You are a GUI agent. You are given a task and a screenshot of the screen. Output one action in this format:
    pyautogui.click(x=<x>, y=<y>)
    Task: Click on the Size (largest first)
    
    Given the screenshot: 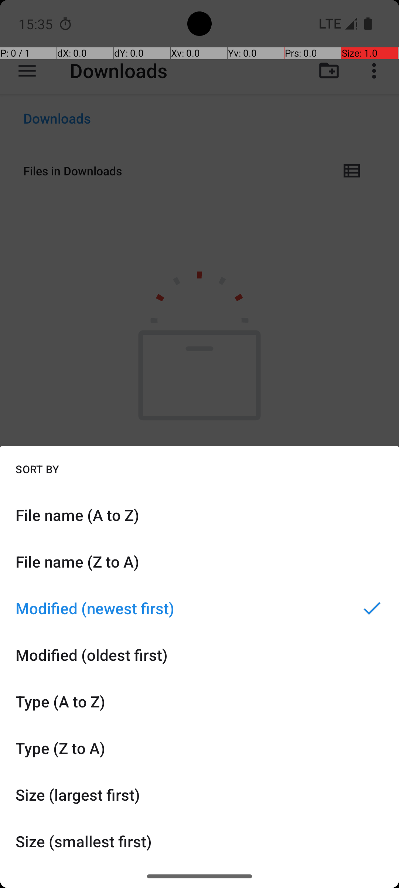 What is the action you would take?
    pyautogui.click(x=199, y=795)
    